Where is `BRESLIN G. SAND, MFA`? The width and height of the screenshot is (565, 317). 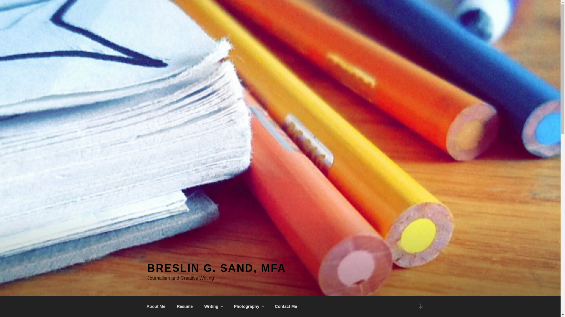
BRESLIN G. SAND, MFA is located at coordinates (216, 268).